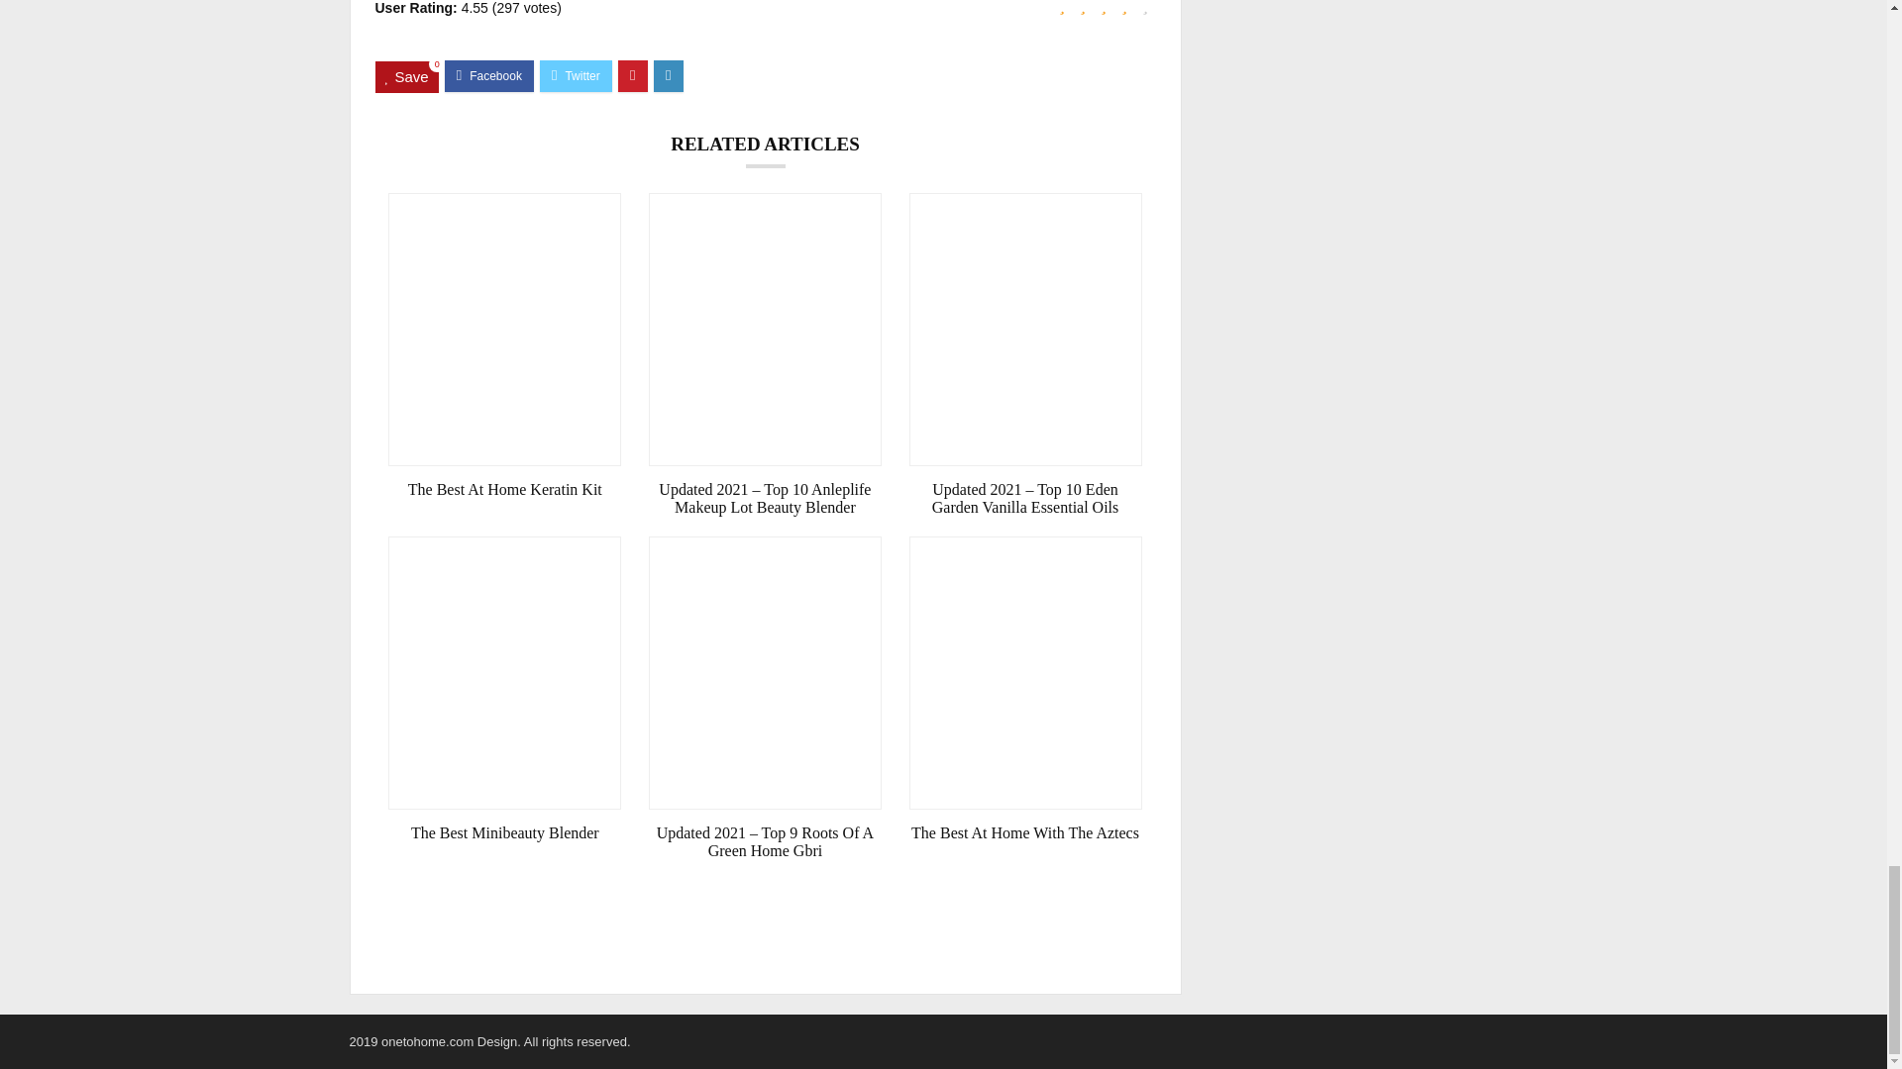  Describe the element at coordinates (1025, 833) in the screenshot. I see `The Best At Home With The Aztecs` at that location.